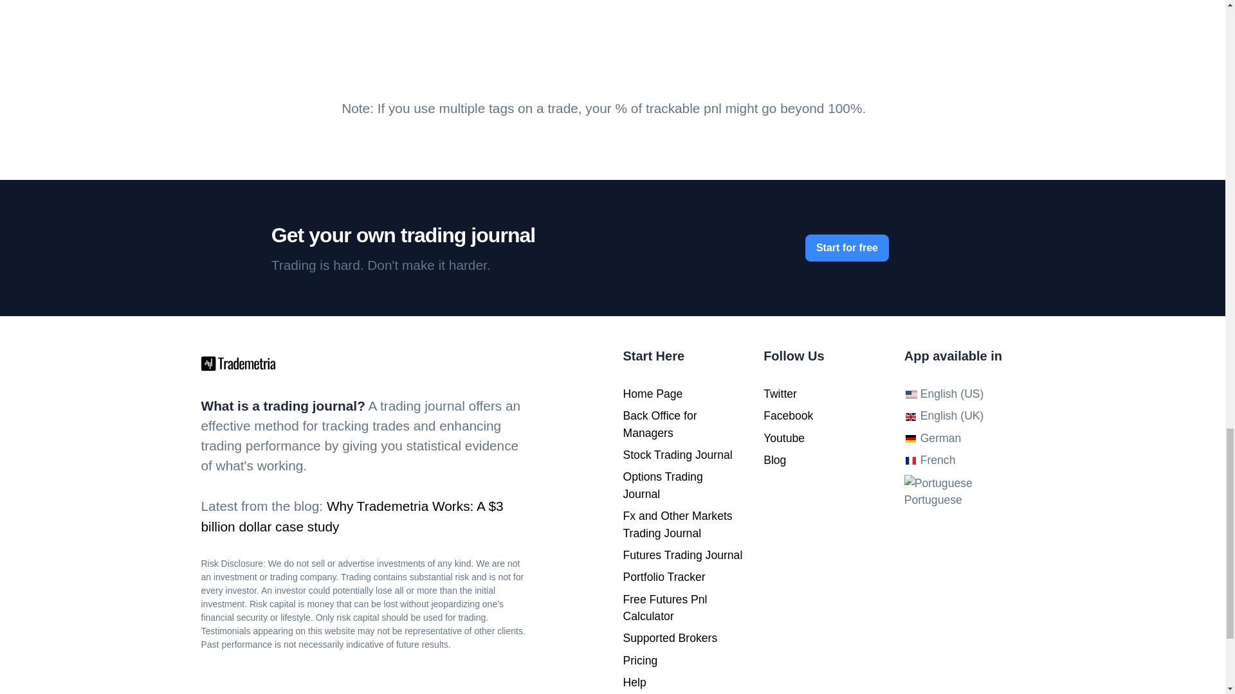  What do you see at coordinates (677, 524) in the screenshot?
I see `Fx and Other Markets Trading Journal` at bounding box center [677, 524].